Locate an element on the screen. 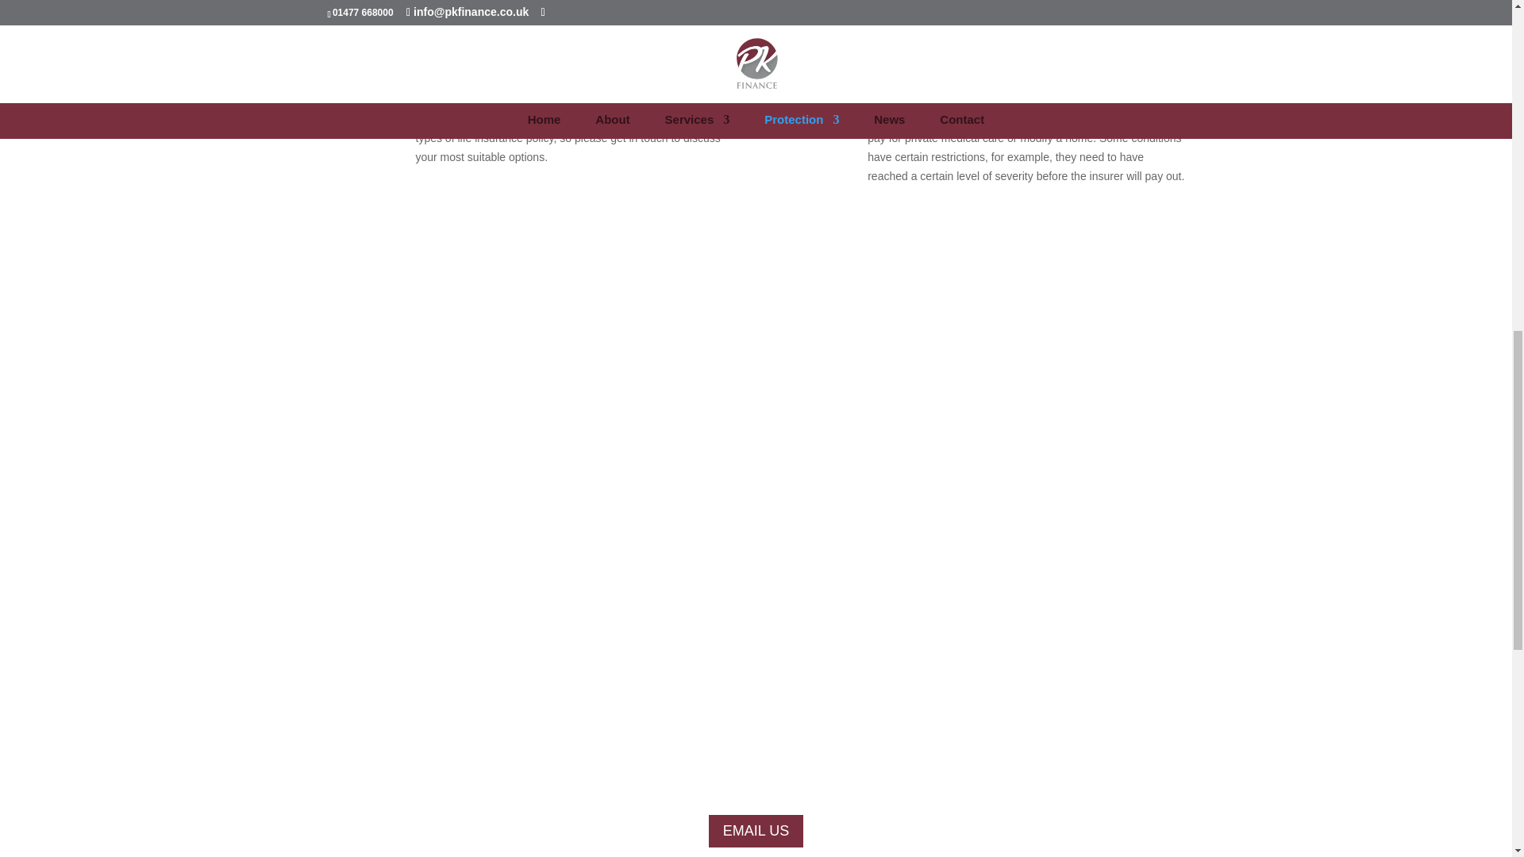 Image resolution: width=1524 pixels, height=857 pixels. EMAIL US is located at coordinates (756, 832).